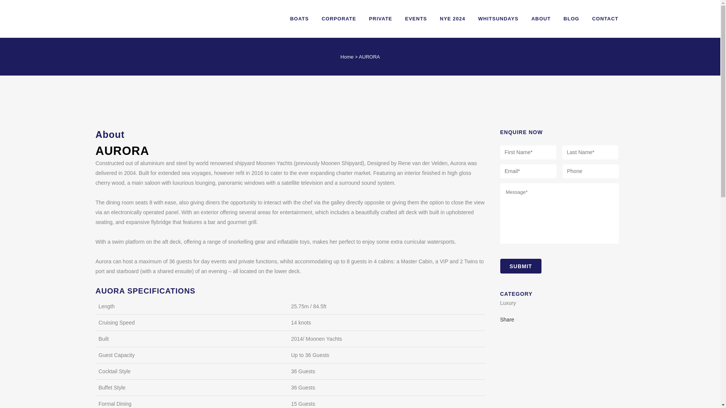 The height and width of the screenshot is (408, 726). Describe the element at coordinates (521, 266) in the screenshot. I see `Submit` at that location.